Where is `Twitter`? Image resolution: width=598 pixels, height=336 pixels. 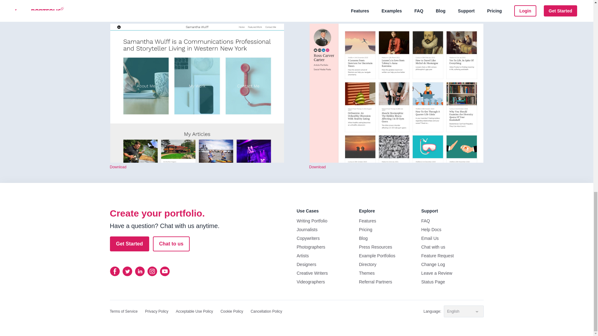 Twitter is located at coordinates (127, 271).